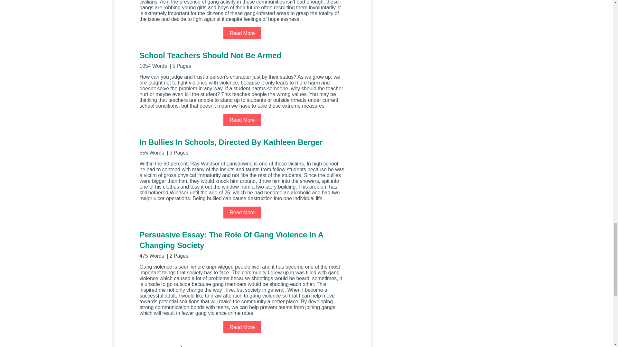 The image size is (618, 347). Describe the element at coordinates (242, 59) in the screenshot. I see `School Teachers Should Not Be Armed` at that location.